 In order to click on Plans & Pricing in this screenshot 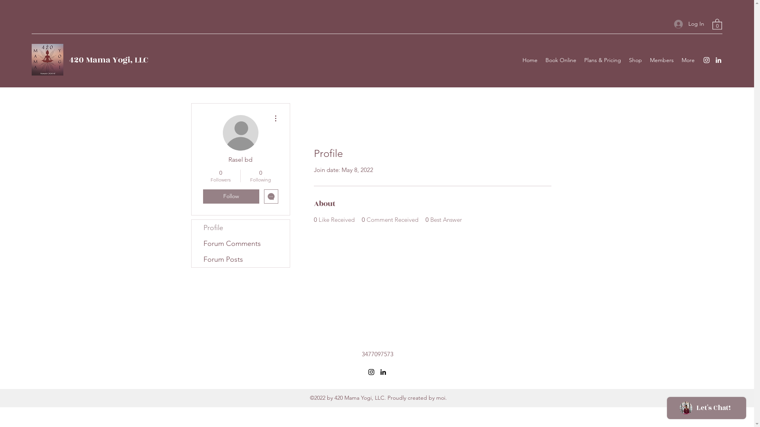, I will do `click(602, 60)`.